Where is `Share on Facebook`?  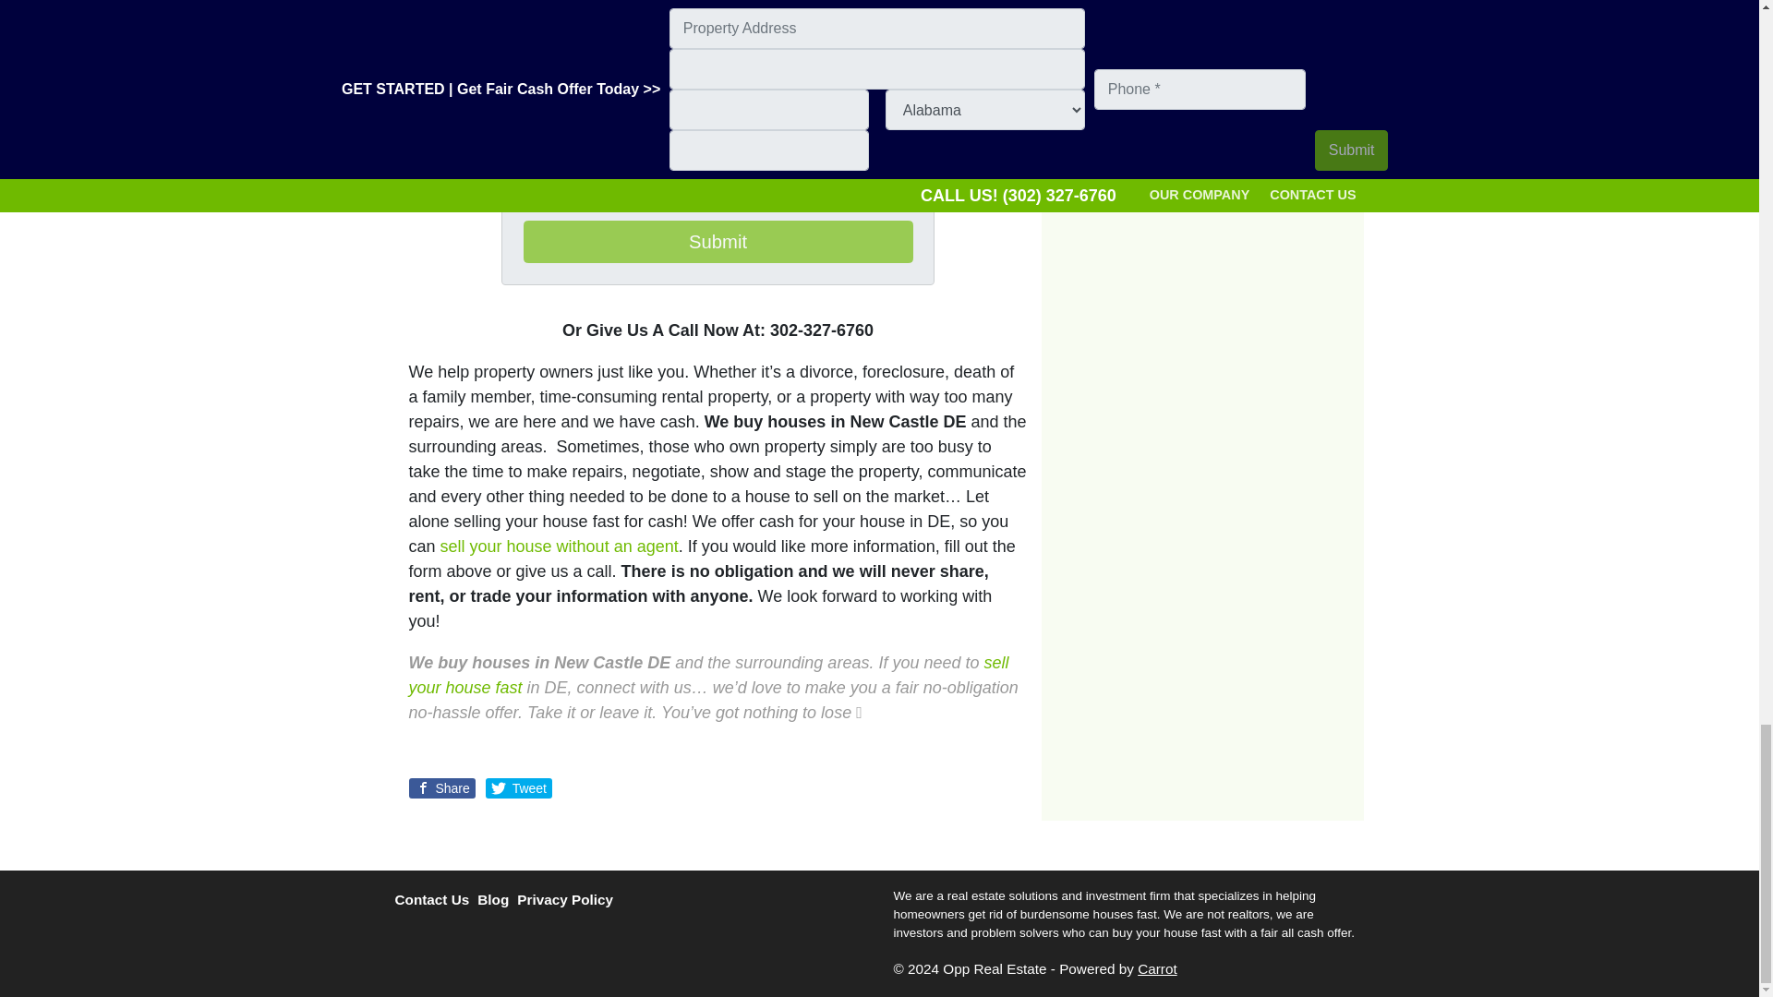
Share on Facebook is located at coordinates (441, 788).